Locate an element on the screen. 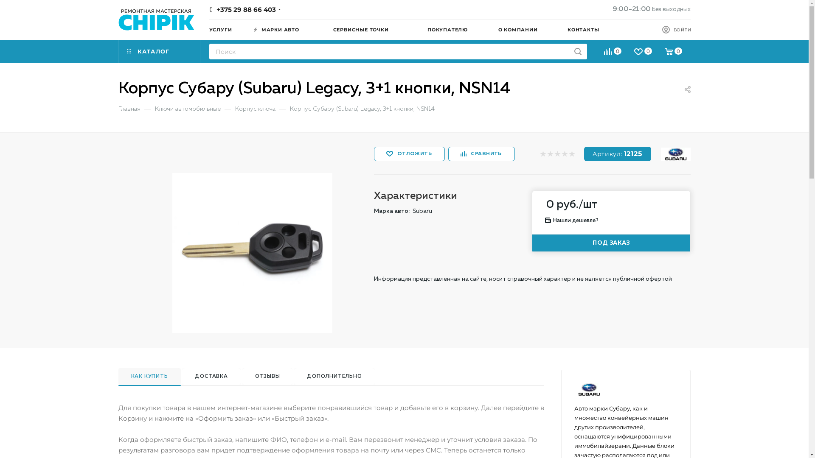 Image resolution: width=815 pixels, height=458 pixels. 2 is located at coordinates (550, 154).